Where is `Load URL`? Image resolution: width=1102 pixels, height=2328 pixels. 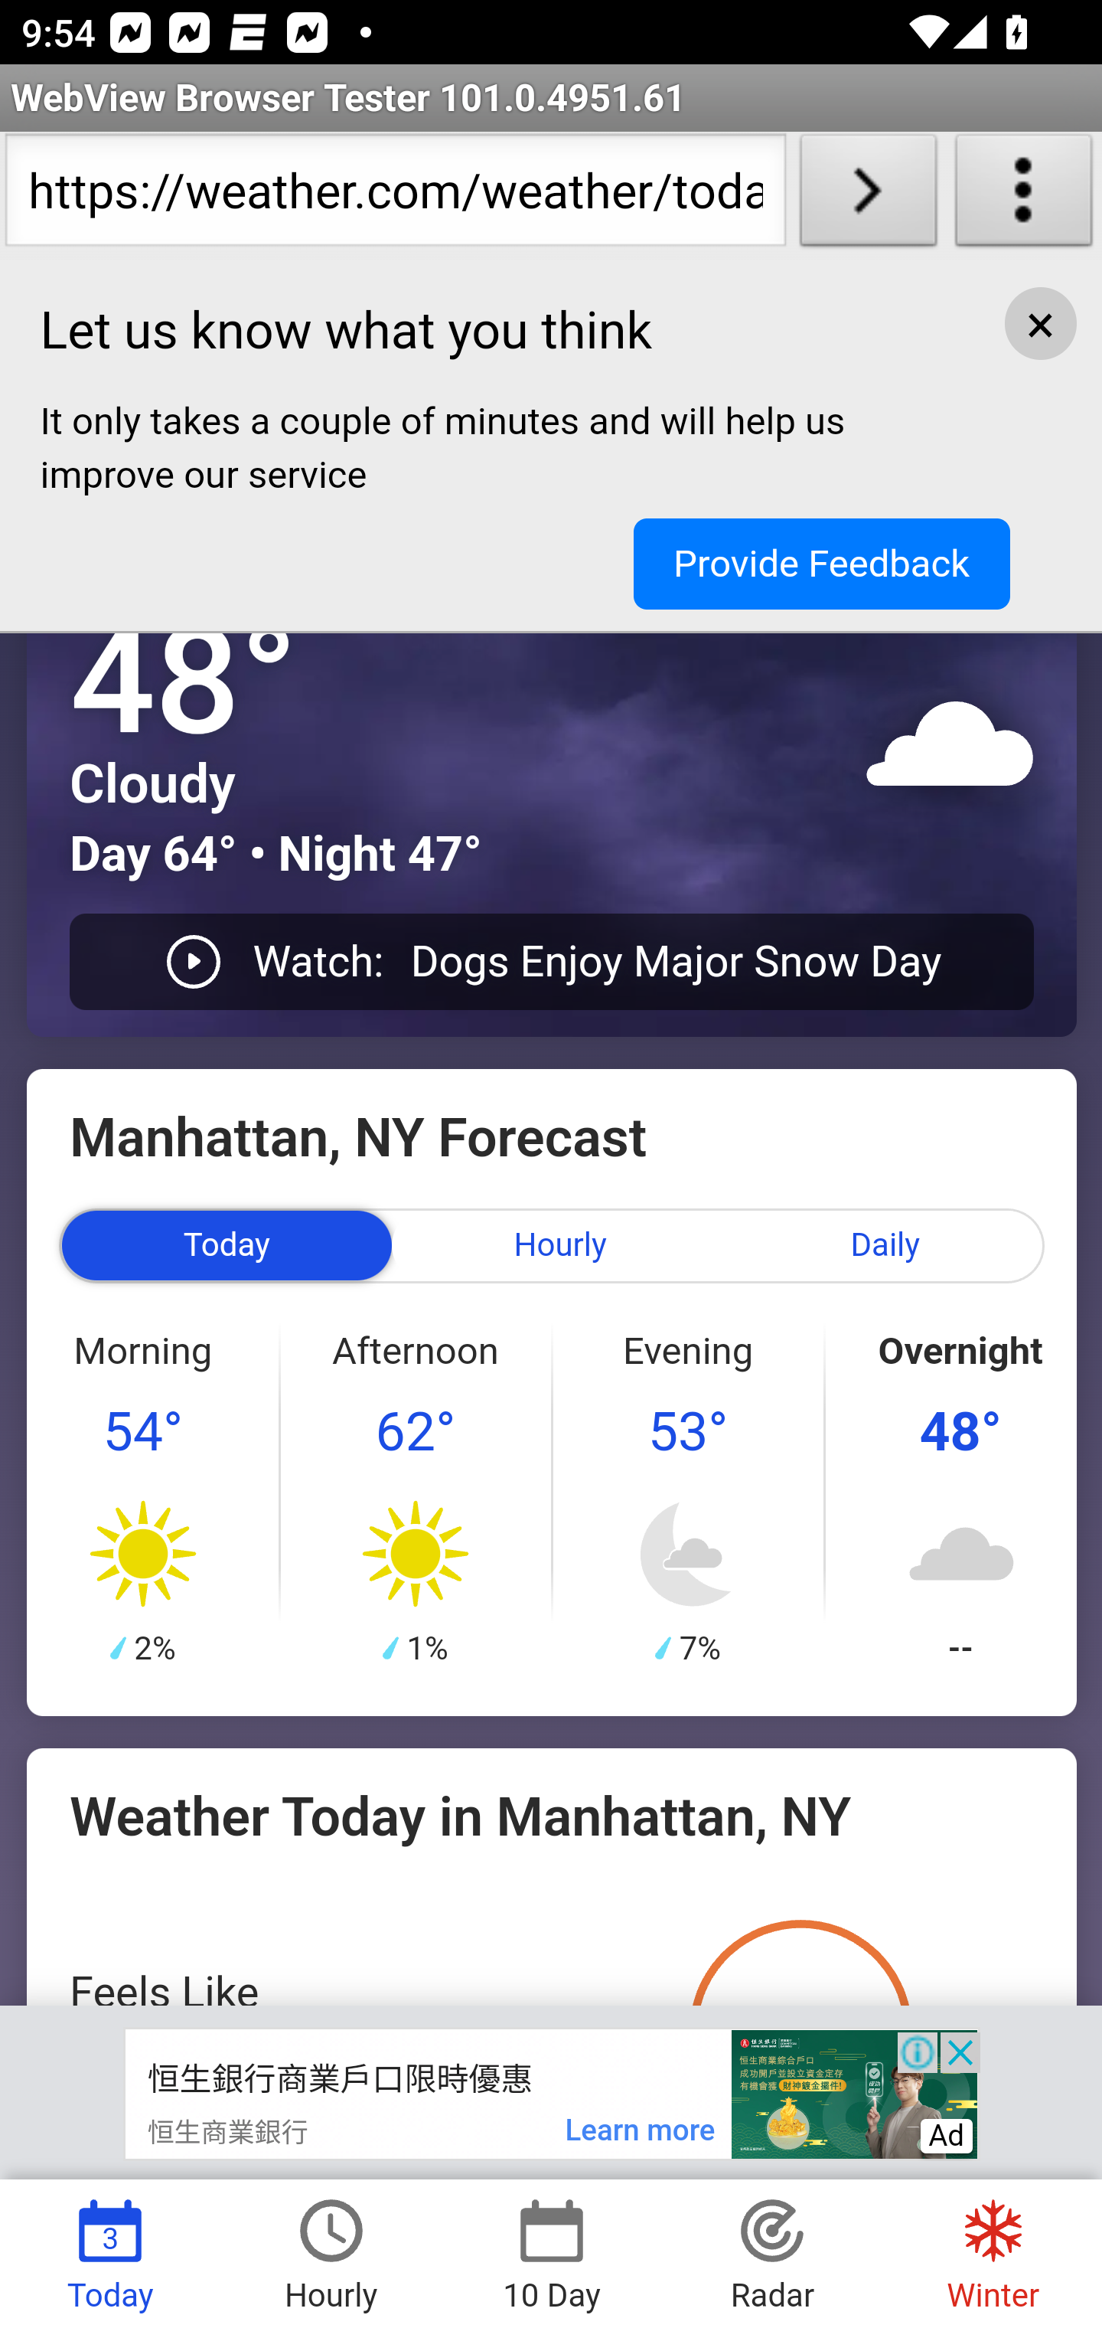 Load URL is located at coordinates (868, 196).